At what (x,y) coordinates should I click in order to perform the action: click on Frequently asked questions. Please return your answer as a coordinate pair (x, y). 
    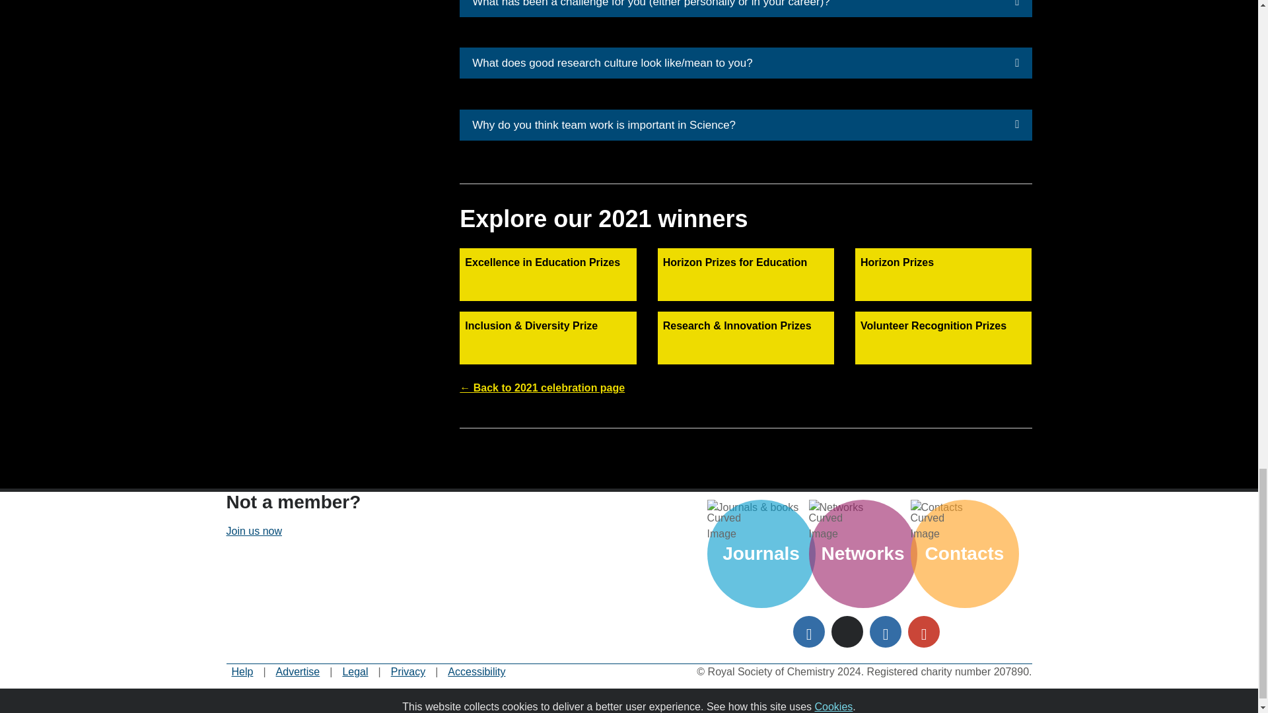
    Looking at the image, I should click on (242, 672).